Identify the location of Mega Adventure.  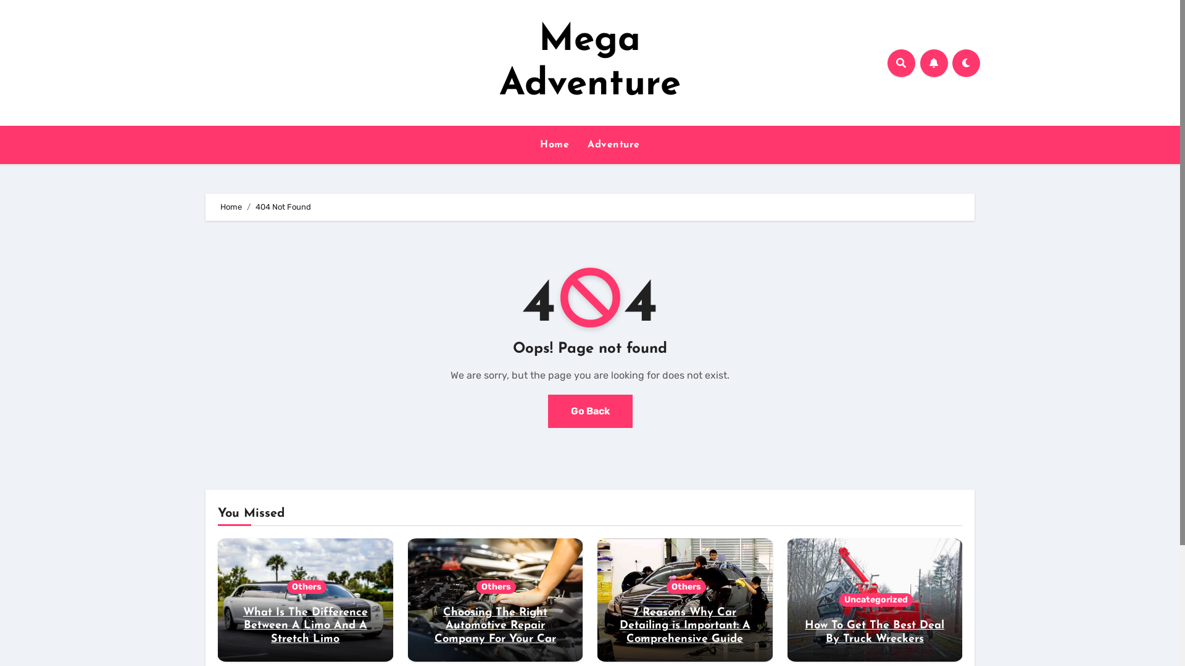
(590, 63).